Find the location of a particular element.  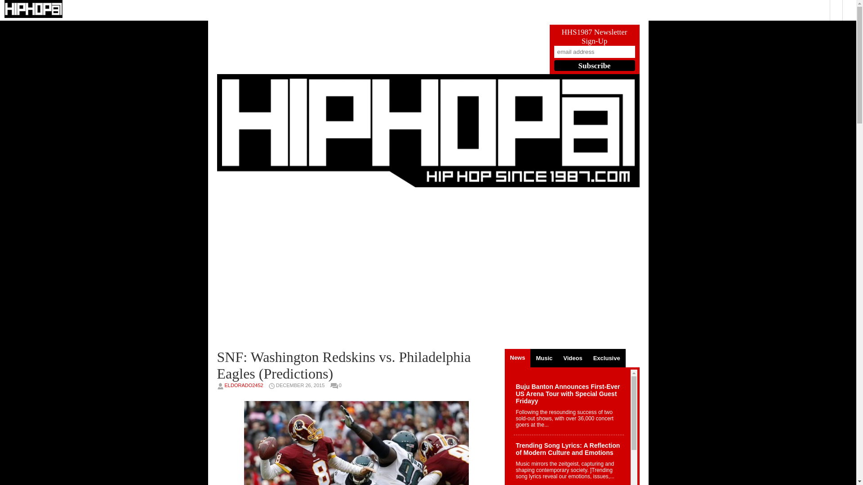

YouTube video player is located at coordinates (356, 268).